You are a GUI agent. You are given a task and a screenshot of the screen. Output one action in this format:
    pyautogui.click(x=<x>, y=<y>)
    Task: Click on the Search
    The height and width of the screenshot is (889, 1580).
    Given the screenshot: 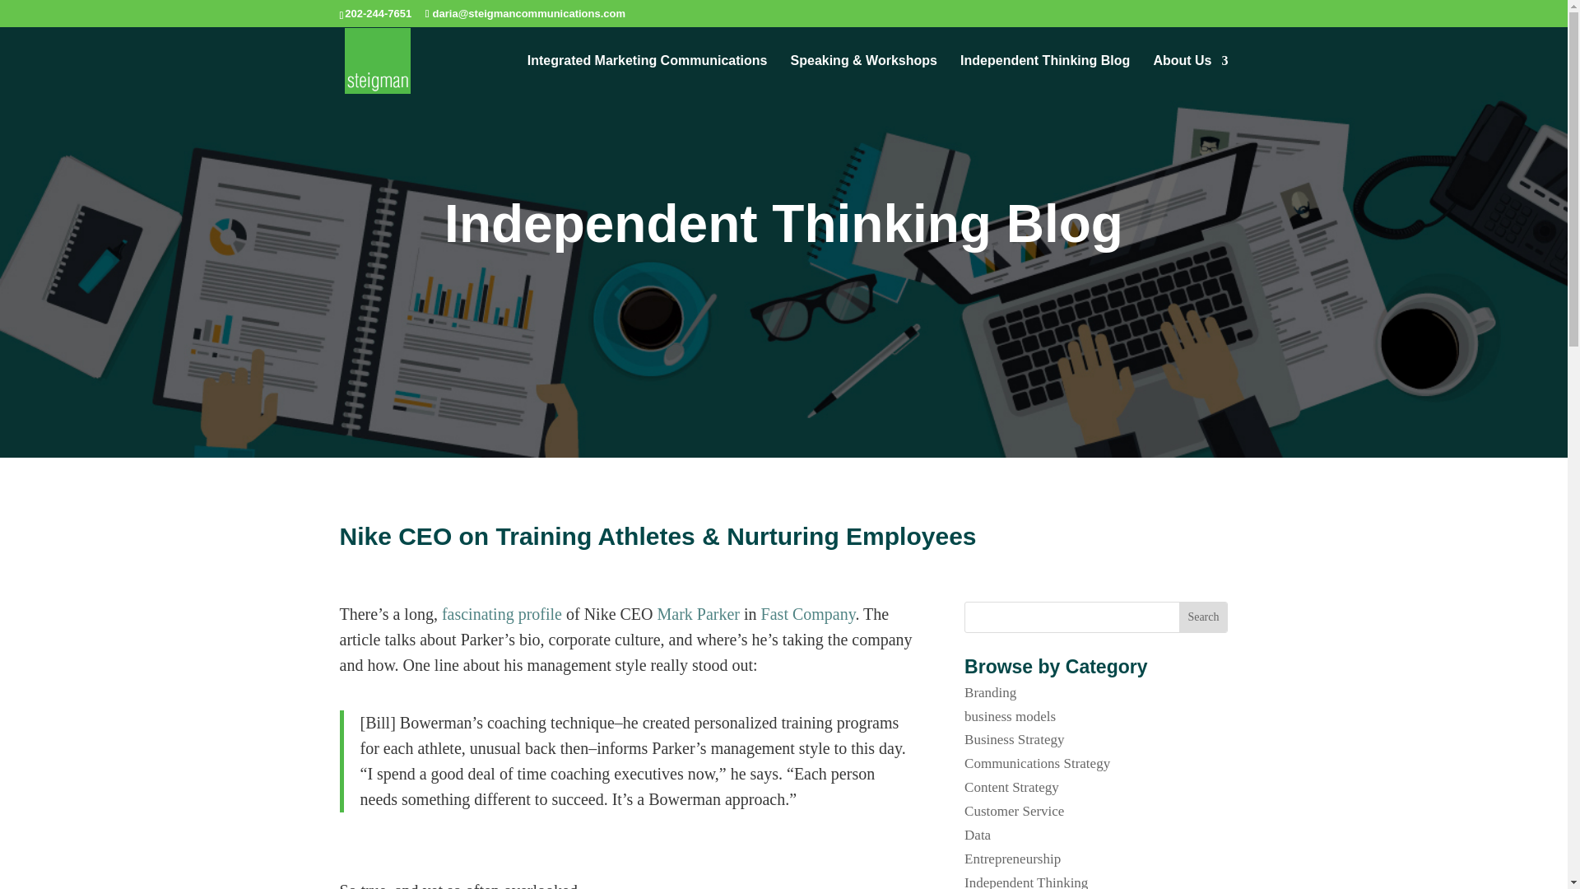 What is the action you would take?
    pyautogui.click(x=1203, y=617)
    